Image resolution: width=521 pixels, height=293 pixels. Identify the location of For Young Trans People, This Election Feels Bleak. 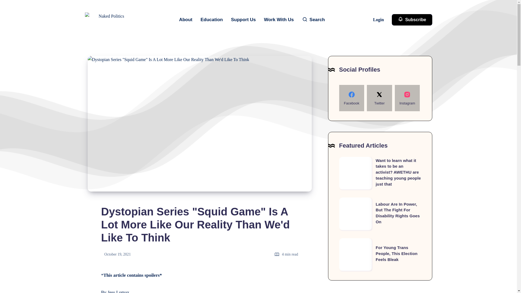
(396, 253).